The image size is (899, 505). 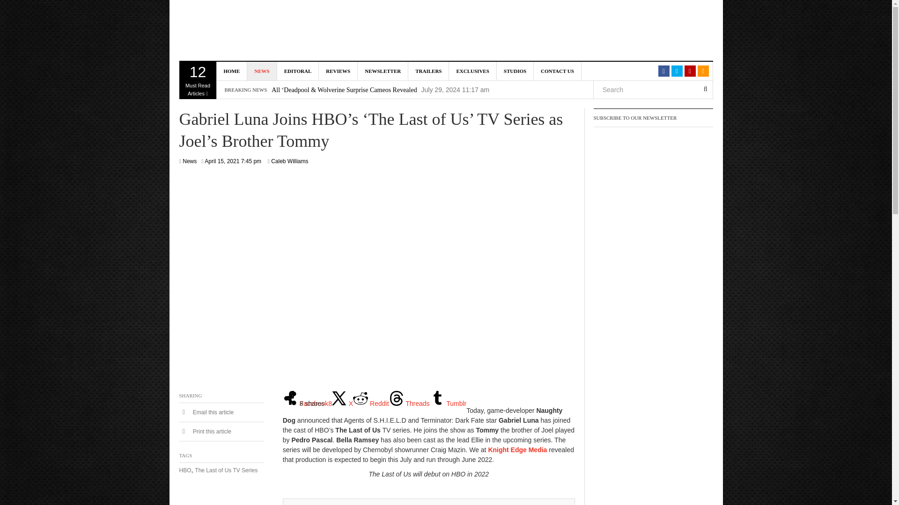 I want to click on Share on Facebook, so click(x=307, y=403).